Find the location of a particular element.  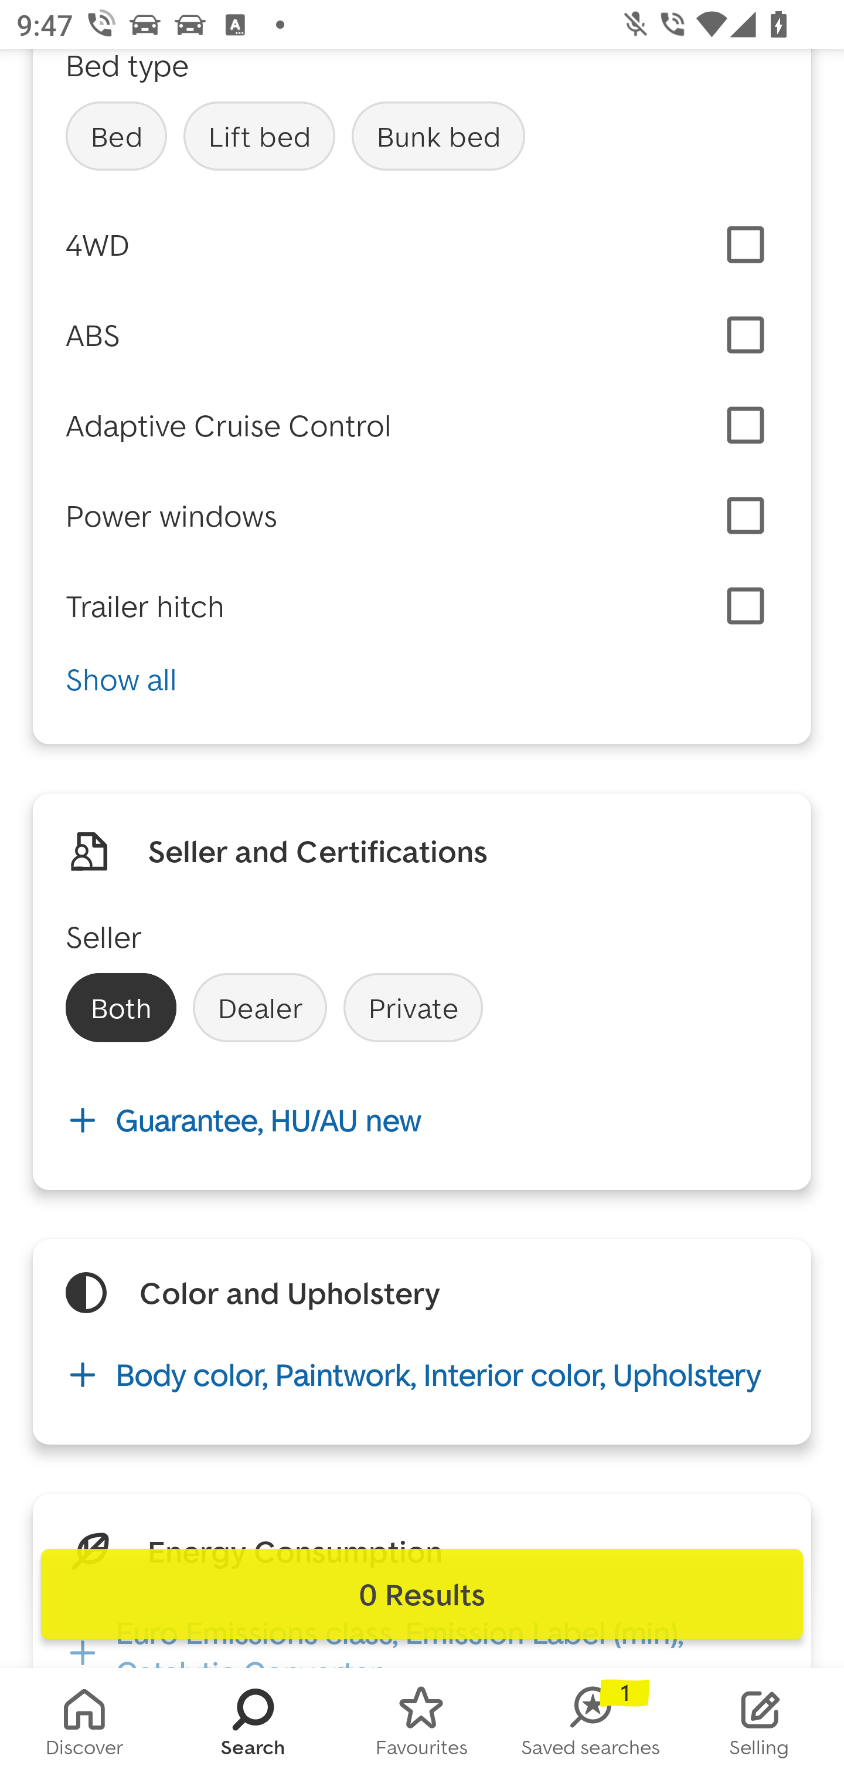

Private is located at coordinates (413, 1008).